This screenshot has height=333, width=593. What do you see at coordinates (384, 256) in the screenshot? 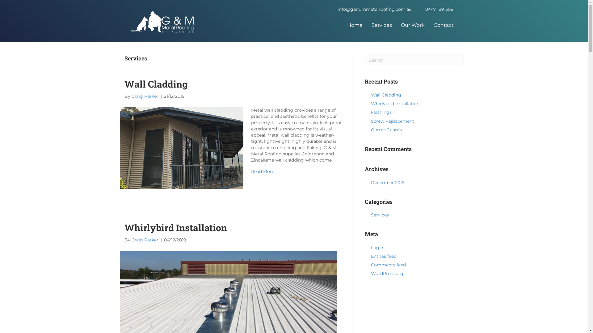
I see `Entries feed` at bounding box center [384, 256].